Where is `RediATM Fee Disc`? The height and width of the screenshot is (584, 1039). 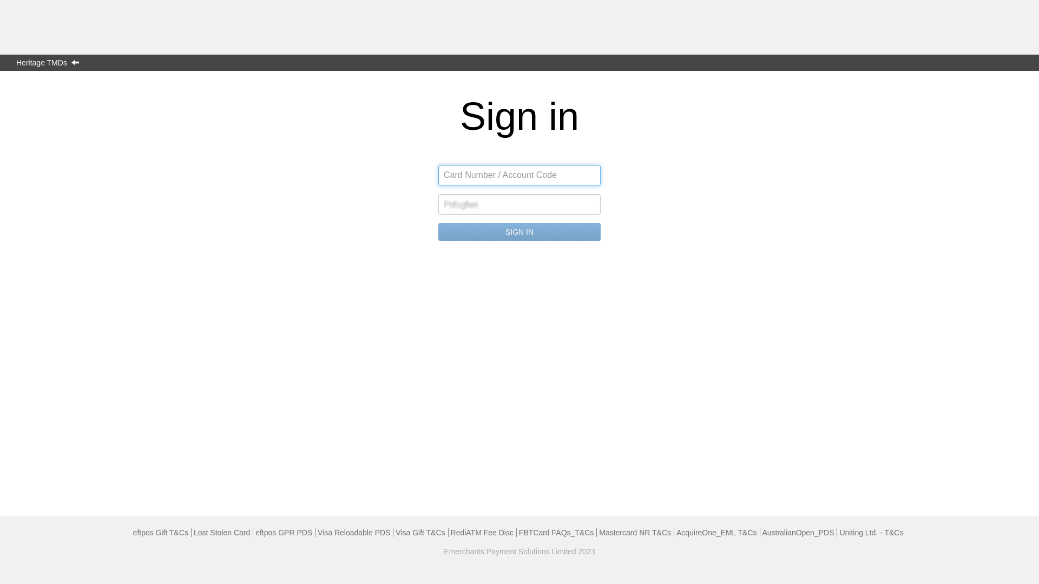 RediATM Fee Disc is located at coordinates (482, 533).